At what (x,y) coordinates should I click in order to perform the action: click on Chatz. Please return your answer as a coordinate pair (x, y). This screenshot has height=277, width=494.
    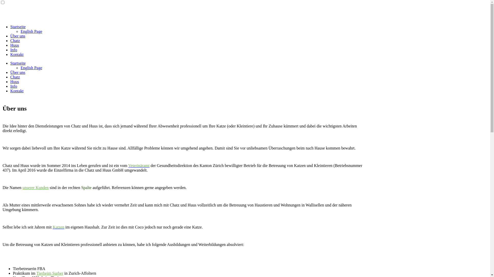
    Looking at the image, I should click on (15, 77).